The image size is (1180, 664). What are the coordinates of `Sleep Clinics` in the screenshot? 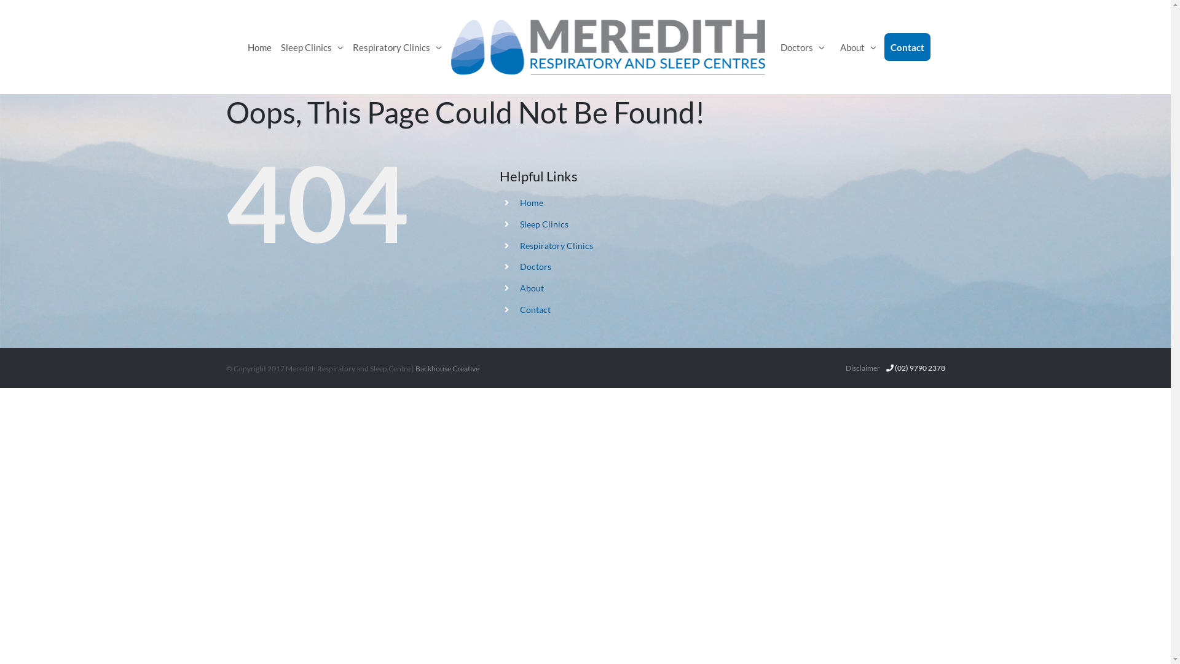 It's located at (312, 47).